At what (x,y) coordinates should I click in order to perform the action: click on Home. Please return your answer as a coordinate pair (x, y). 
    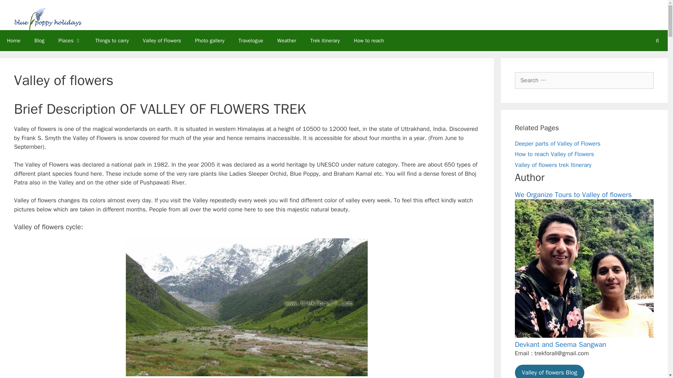
    Looking at the image, I should click on (14, 41).